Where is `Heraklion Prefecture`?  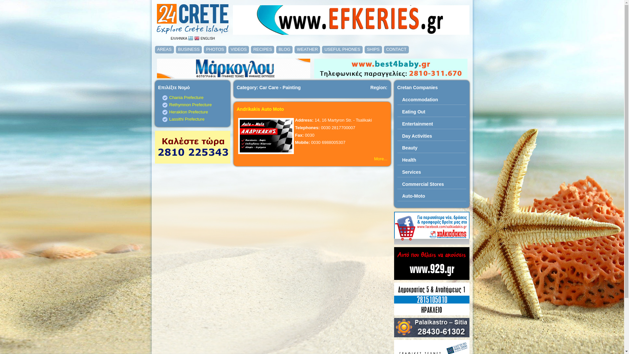
Heraklion Prefecture is located at coordinates (189, 112).